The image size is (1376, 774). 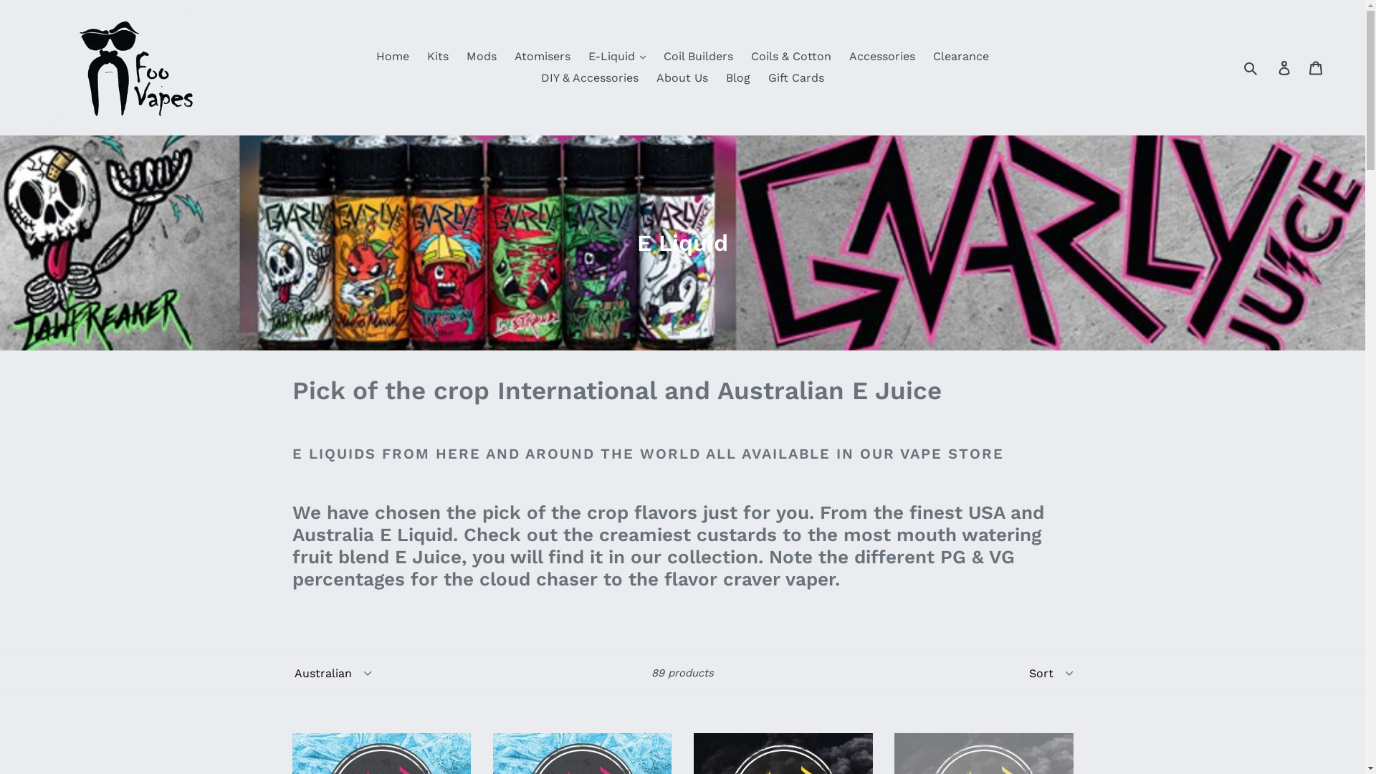 I want to click on Coils & Cotton, so click(x=791, y=57).